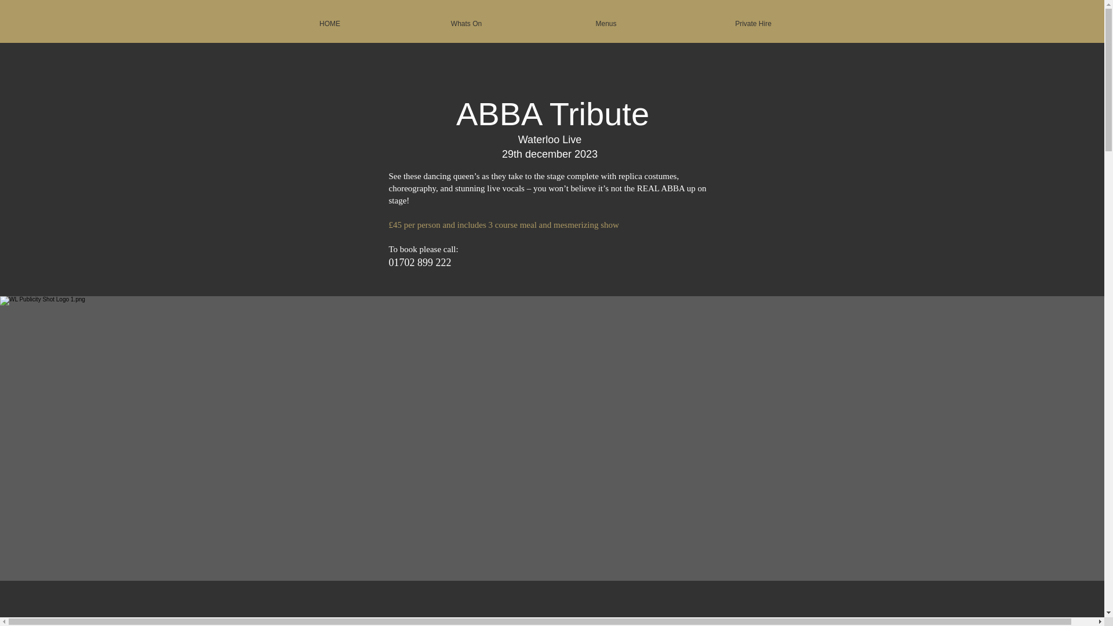 Image resolution: width=1113 pixels, height=626 pixels. What do you see at coordinates (606, 24) in the screenshot?
I see `Menus` at bounding box center [606, 24].